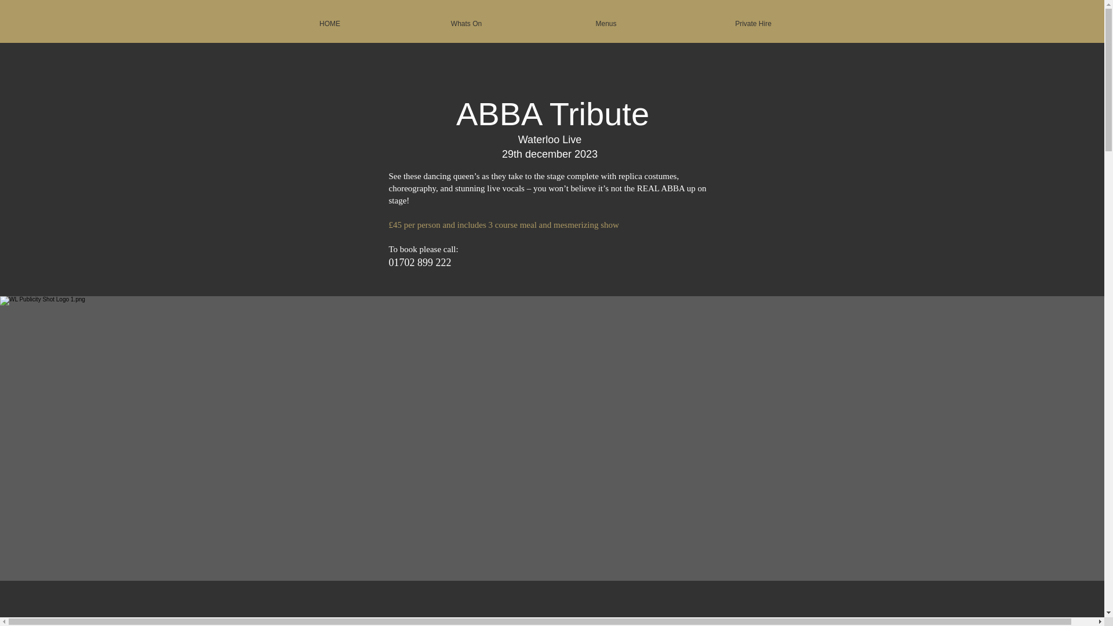 Image resolution: width=1113 pixels, height=626 pixels. What do you see at coordinates (606, 24) in the screenshot?
I see `Menus` at bounding box center [606, 24].